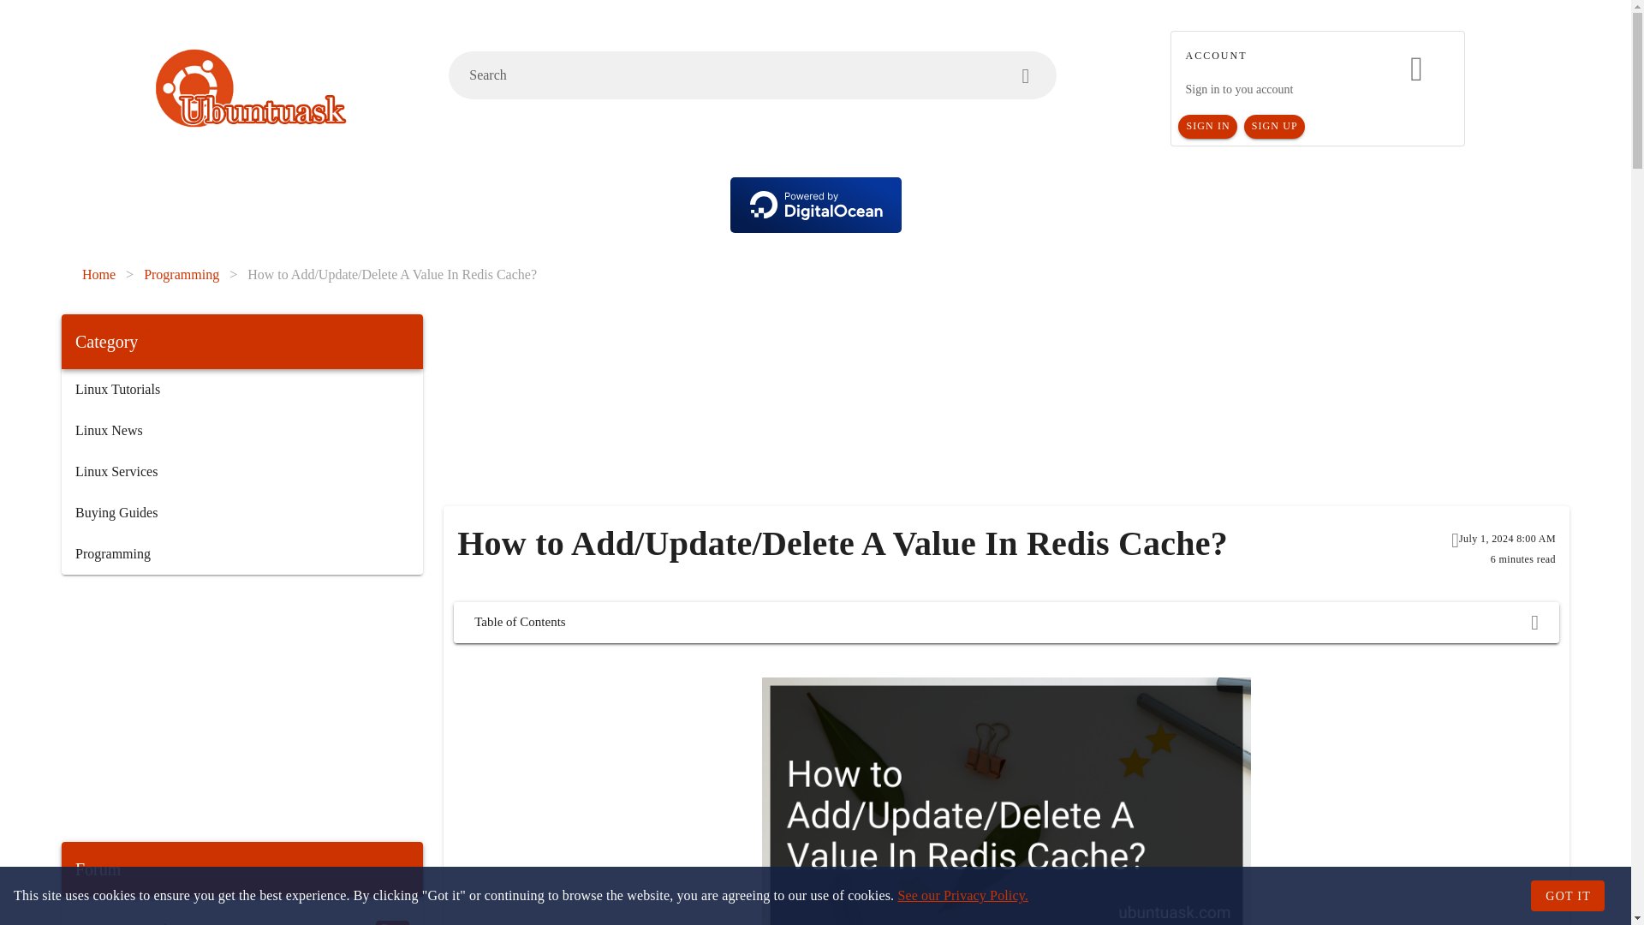 The height and width of the screenshot is (925, 1644). Describe the element at coordinates (865, 409) in the screenshot. I see `Advertisement` at that location.